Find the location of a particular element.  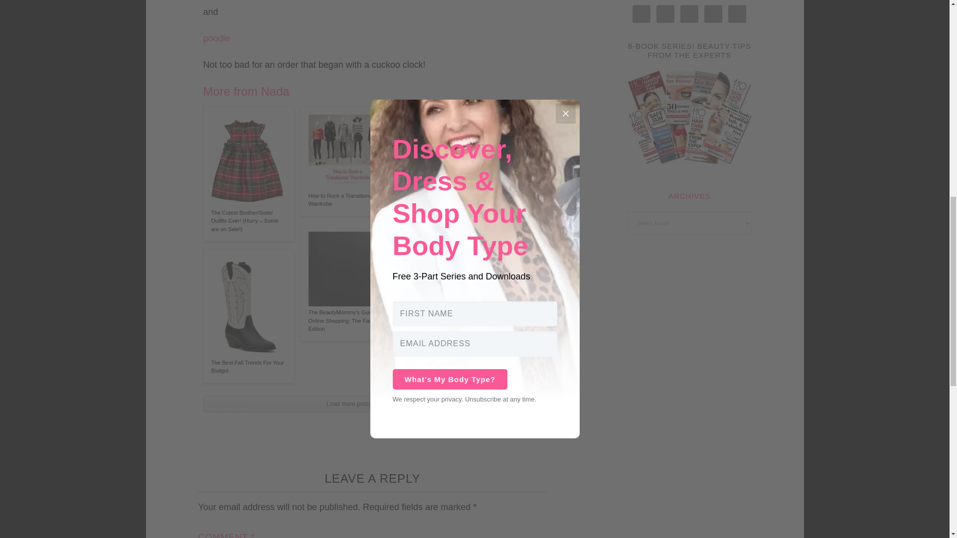

How to Rock a Transitional Wardrobe is located at coordinates (345, 199).